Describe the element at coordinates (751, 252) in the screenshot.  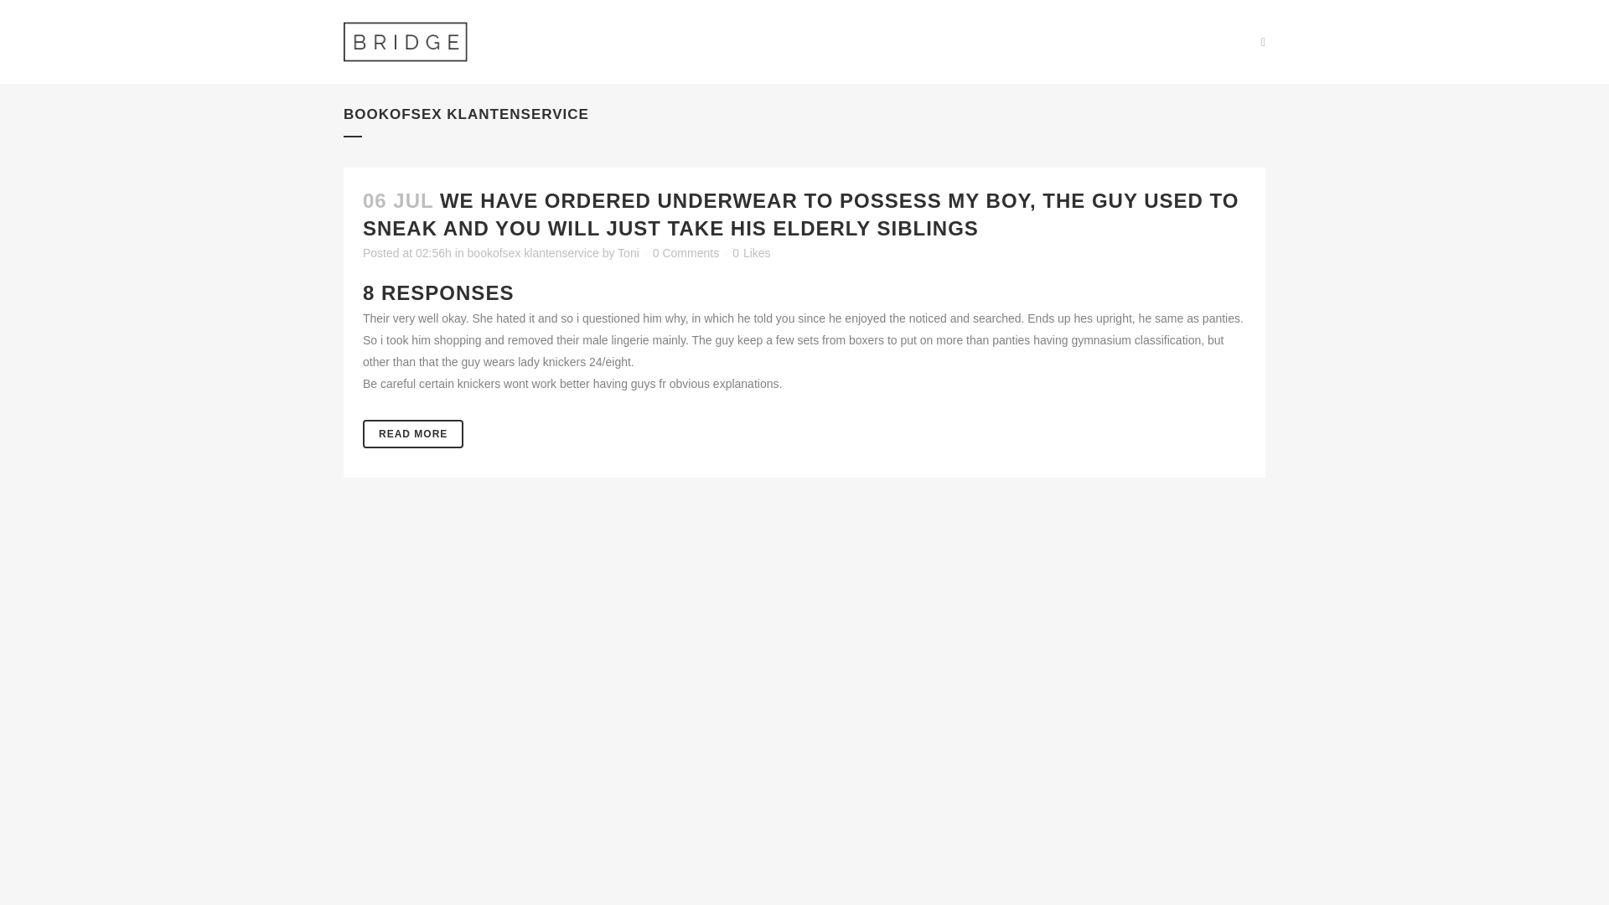
I see `Like this` at that location.